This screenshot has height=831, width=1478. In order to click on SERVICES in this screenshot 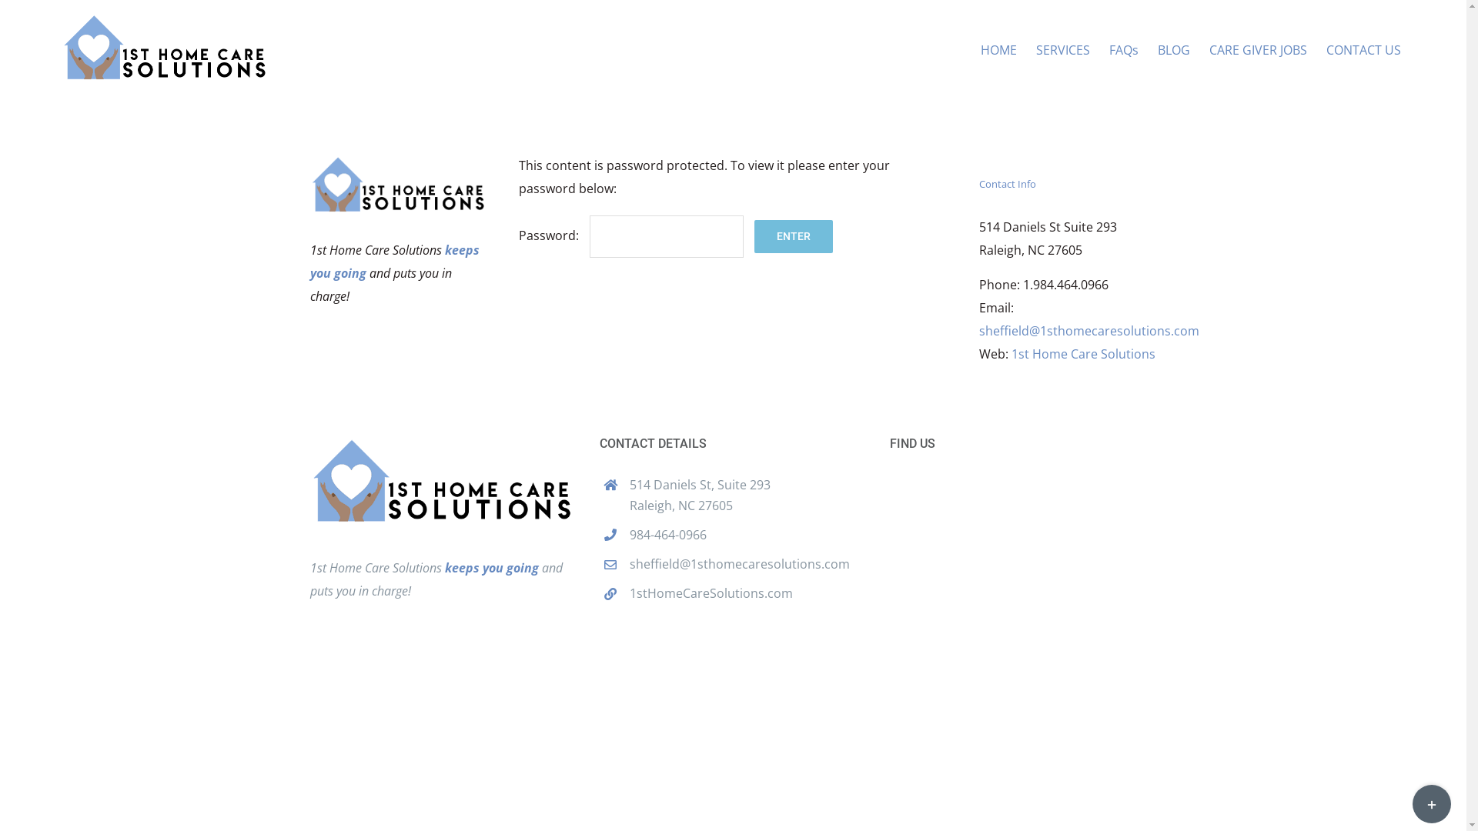, I will do `click(1063, 50)`.